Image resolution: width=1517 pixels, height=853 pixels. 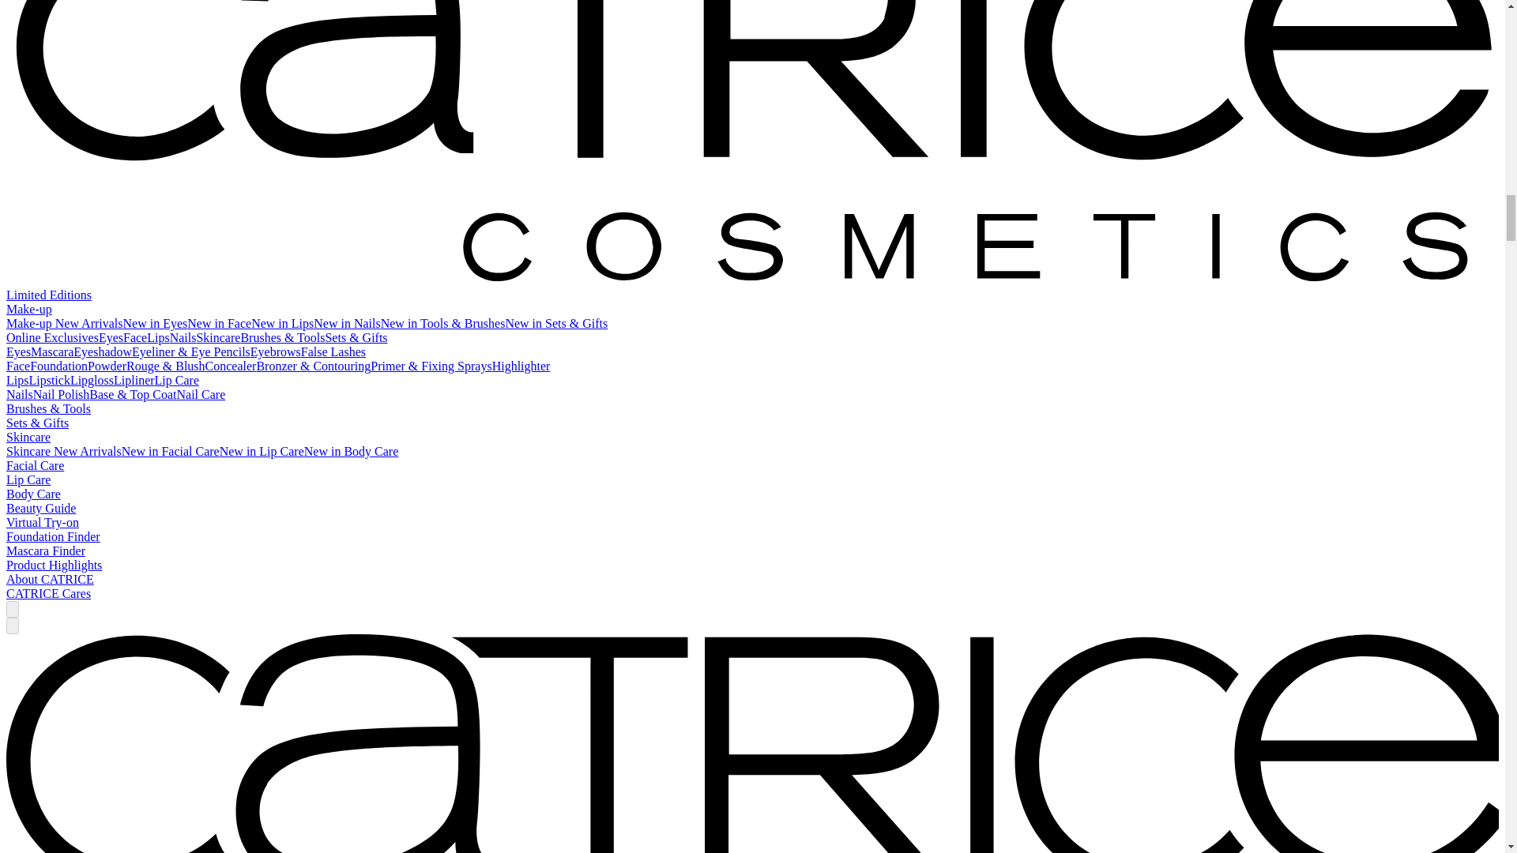 What do you see at coordinates (347, 322) in the screenshot?
I see `New in Nails` at bounding box center [347, 322].